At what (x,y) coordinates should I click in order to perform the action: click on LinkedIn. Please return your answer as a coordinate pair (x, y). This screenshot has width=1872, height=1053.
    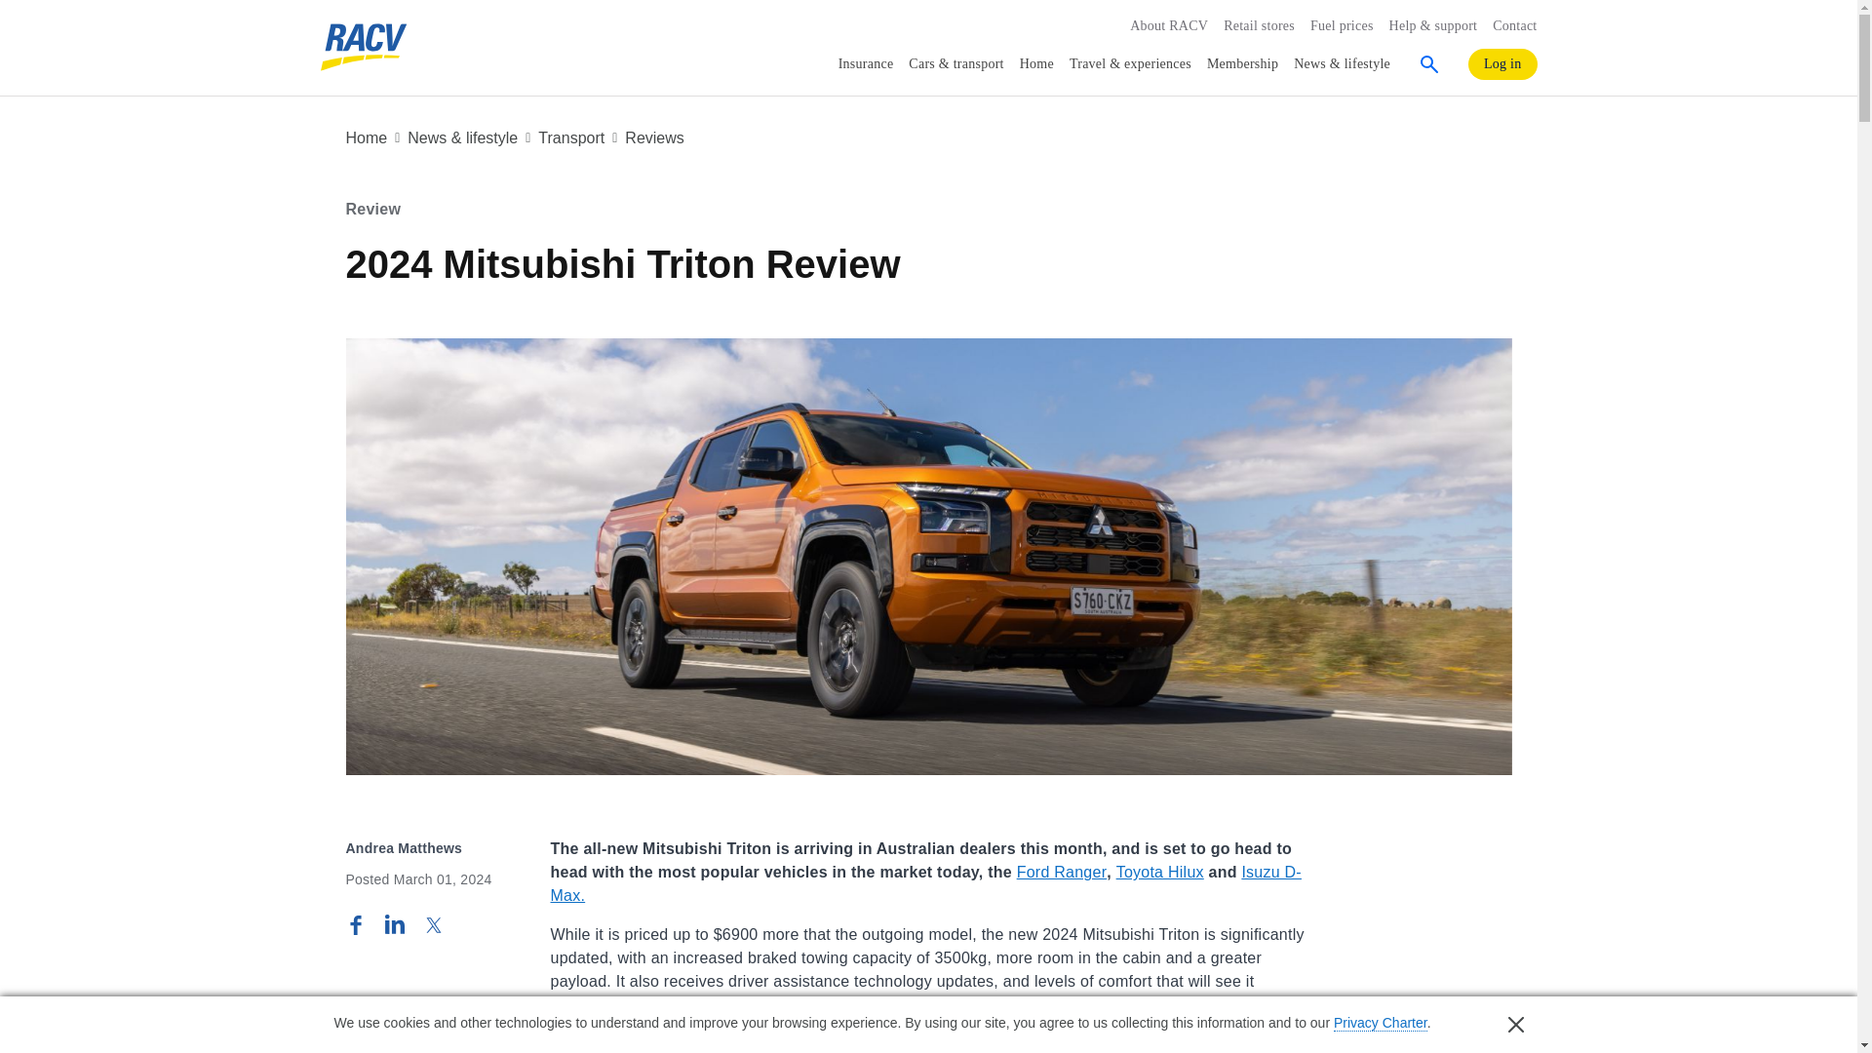
    Looking at the image, I should click on (394, 924).